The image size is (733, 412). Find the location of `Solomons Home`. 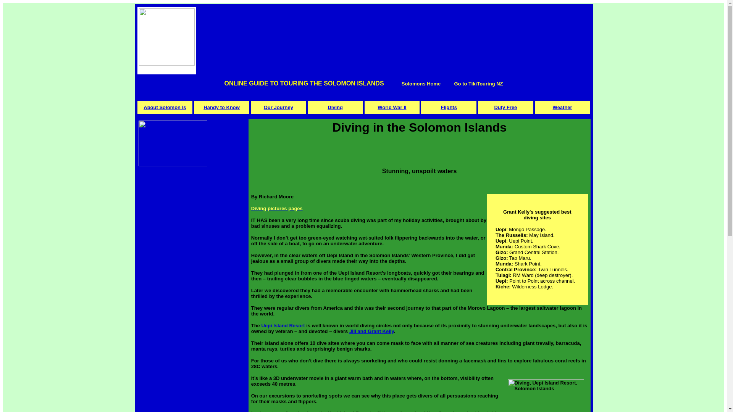

Solomons Home is located at coordinates (421, 83).